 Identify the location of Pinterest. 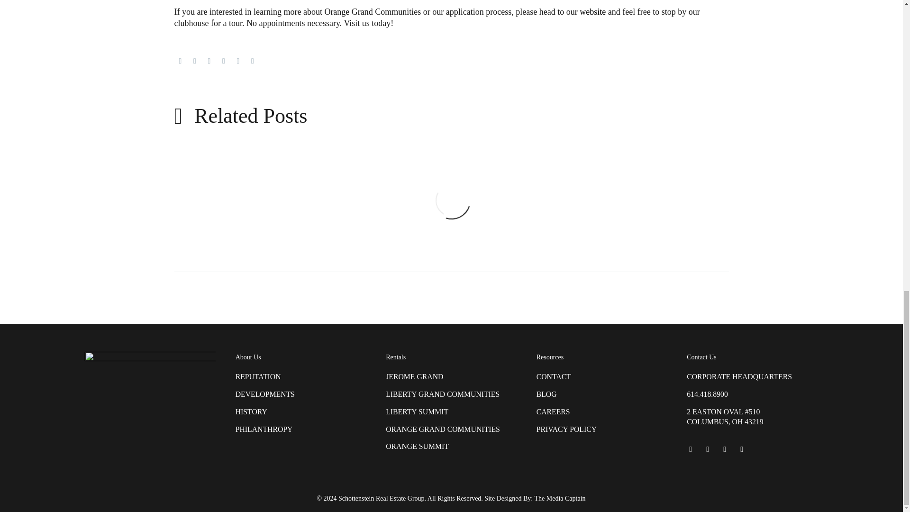
(209, 61).